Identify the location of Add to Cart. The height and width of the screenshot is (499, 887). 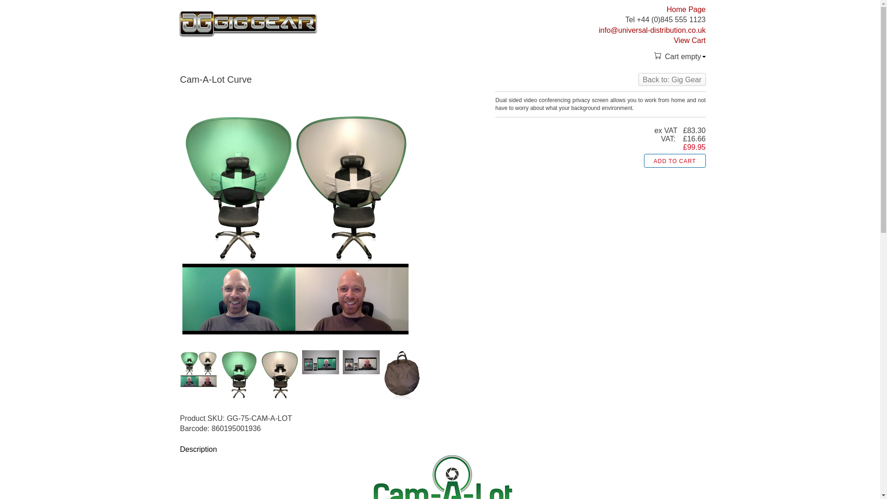
(674, 160).